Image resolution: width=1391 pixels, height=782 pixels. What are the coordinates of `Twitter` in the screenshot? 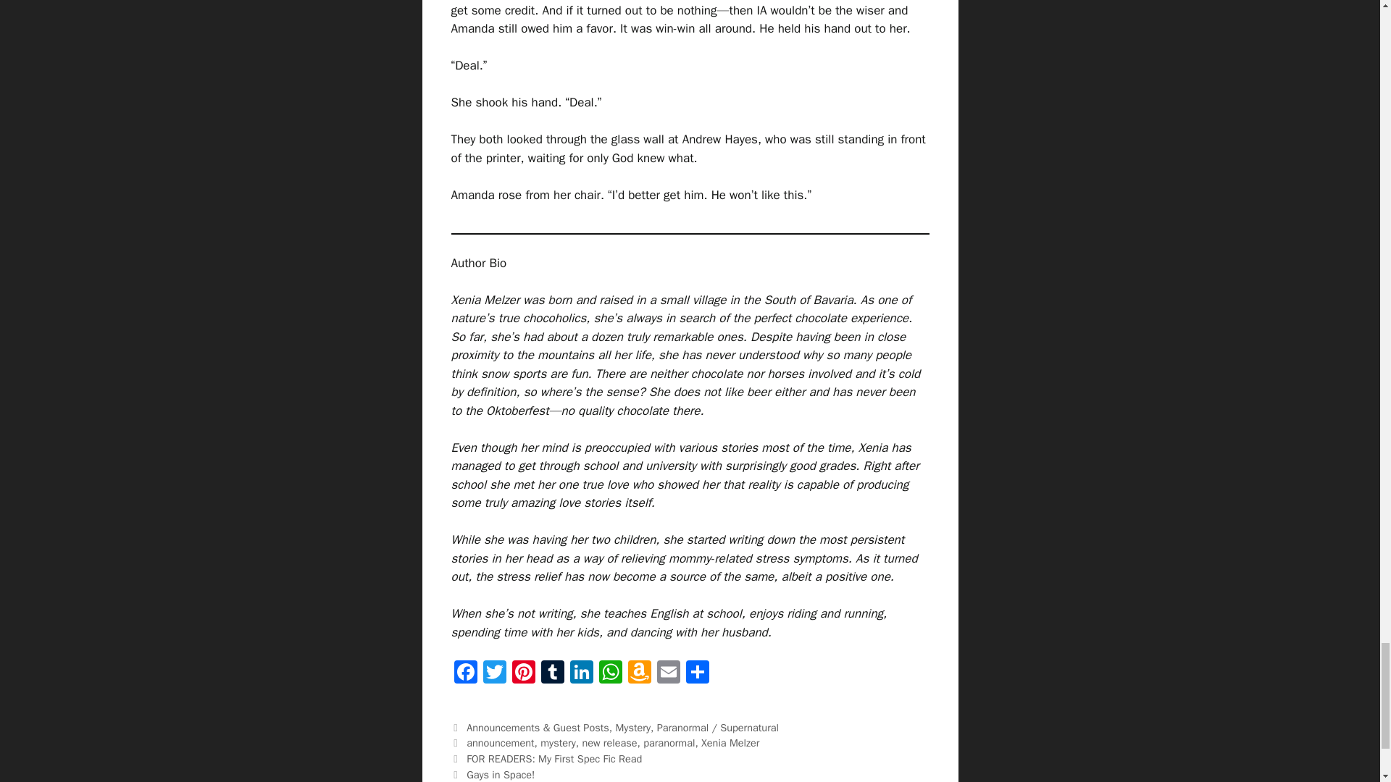 It's located at (494, 673).